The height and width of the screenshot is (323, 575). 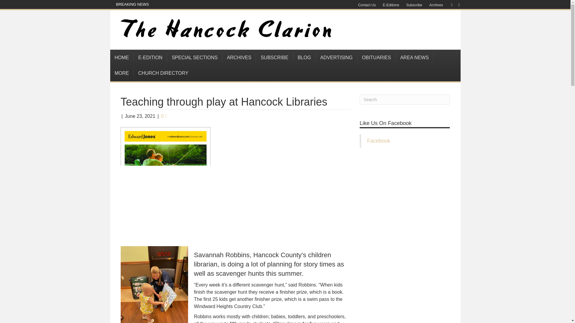 What do you see at coordinates (405, 99) in the screenshot?
I see `Type and press Enter to search.` at bounding box center [405, 99].